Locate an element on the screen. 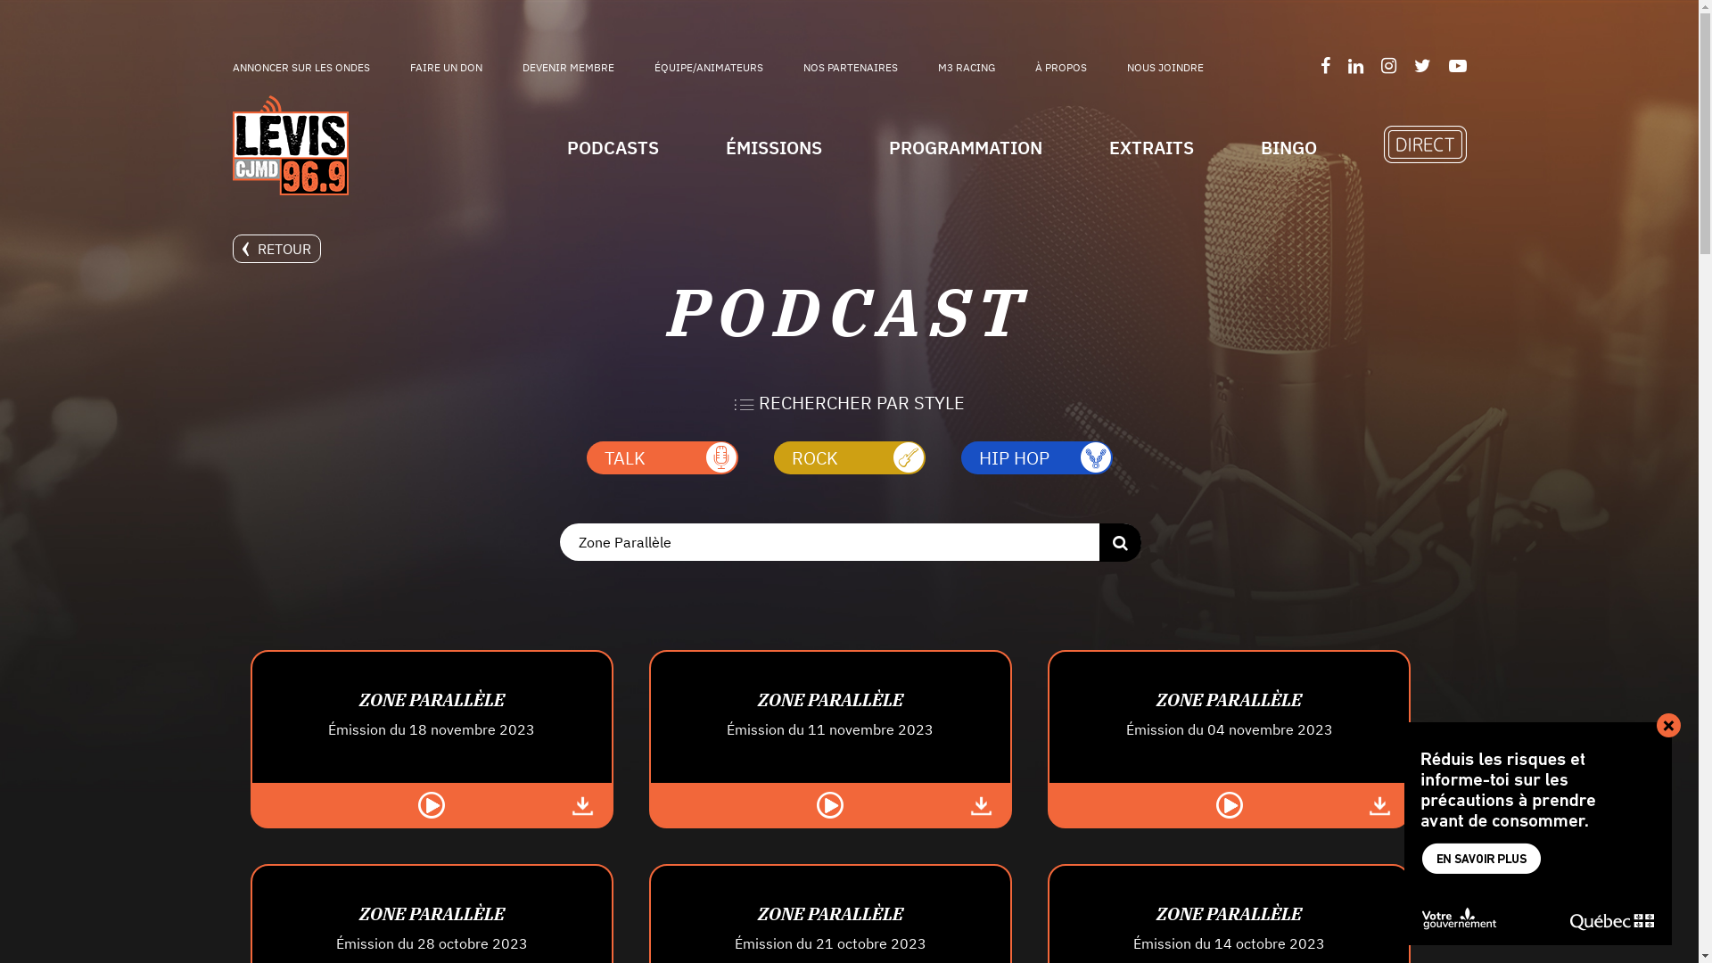 The width and height of the screenshot is (1712, 963). Suivez-nous sur Facebook is located at coordinates (1325, 66).